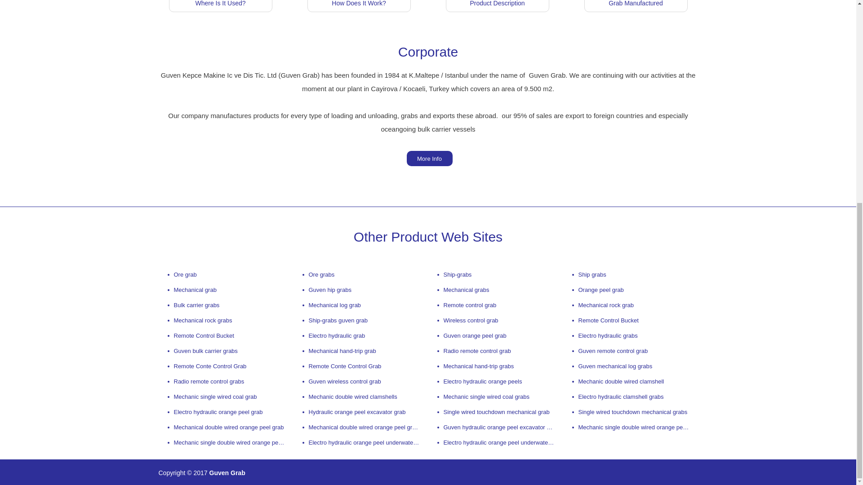 This screenshot has height=485, width=863. Describe the element at coordinates (226, 305) in the screenshot. I see `Bulk carrier grabs` at that location.